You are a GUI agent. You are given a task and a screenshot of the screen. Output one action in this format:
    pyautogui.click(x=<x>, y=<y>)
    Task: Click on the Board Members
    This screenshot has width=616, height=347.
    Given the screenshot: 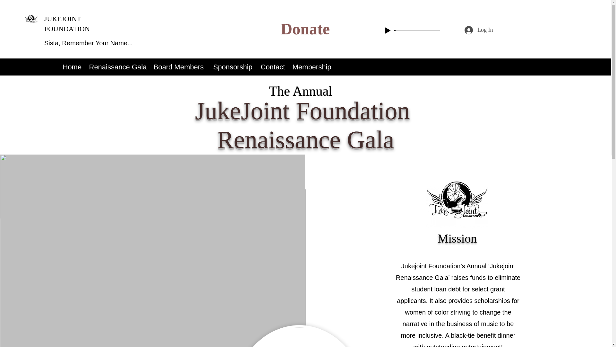 What is the action you would take?
    pyautogui.click(x=180, y=67)
    